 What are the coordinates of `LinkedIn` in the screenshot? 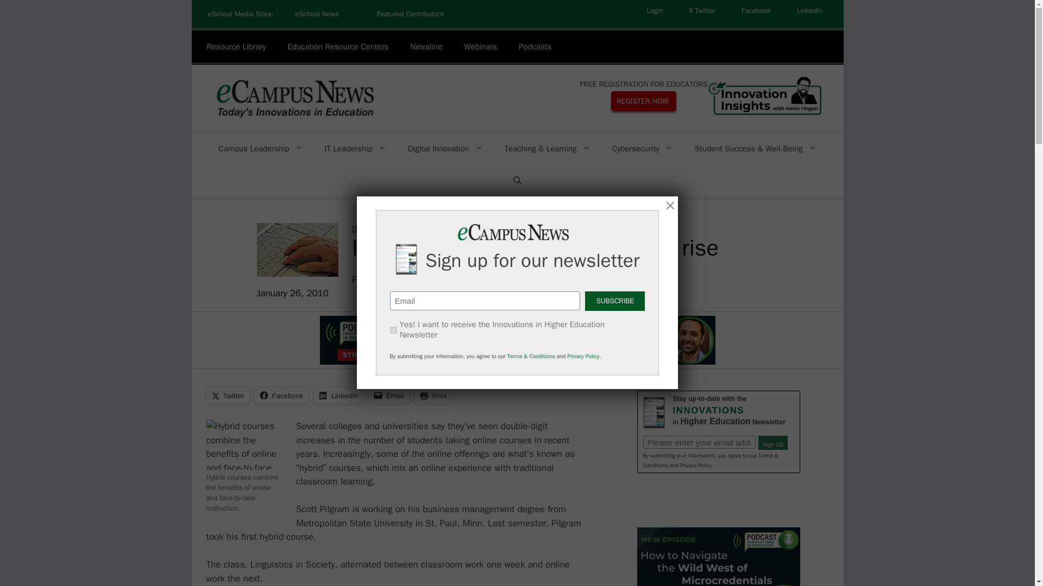 It's located at (809, 11).